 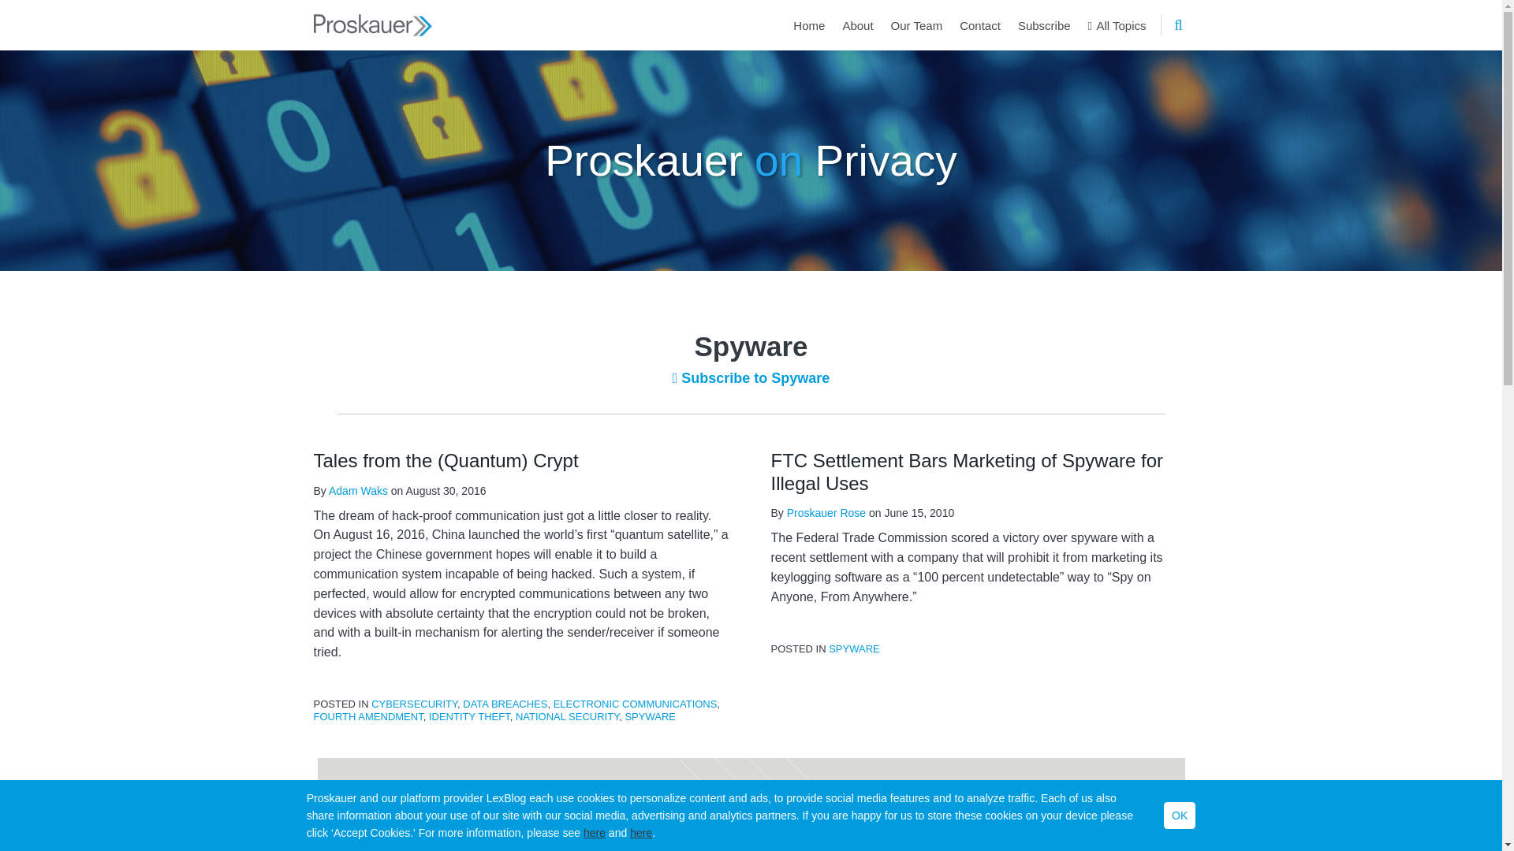 What do you see at coordinates (857, 25) in the screenshot?
I see `About` at bounding box center [857, 25].